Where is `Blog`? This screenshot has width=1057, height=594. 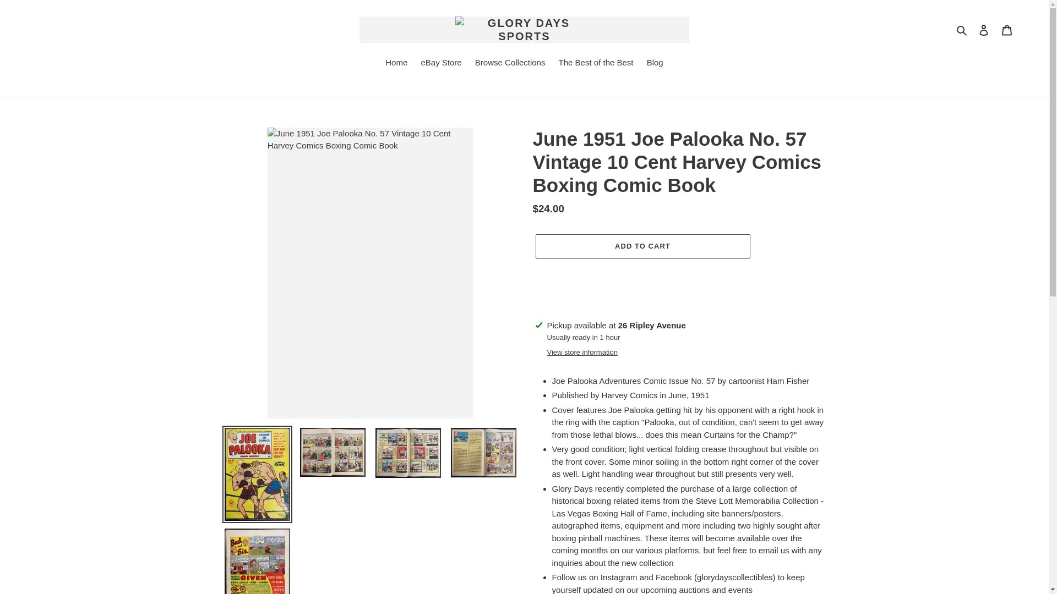
Blog is located at coordinates (655, 63).